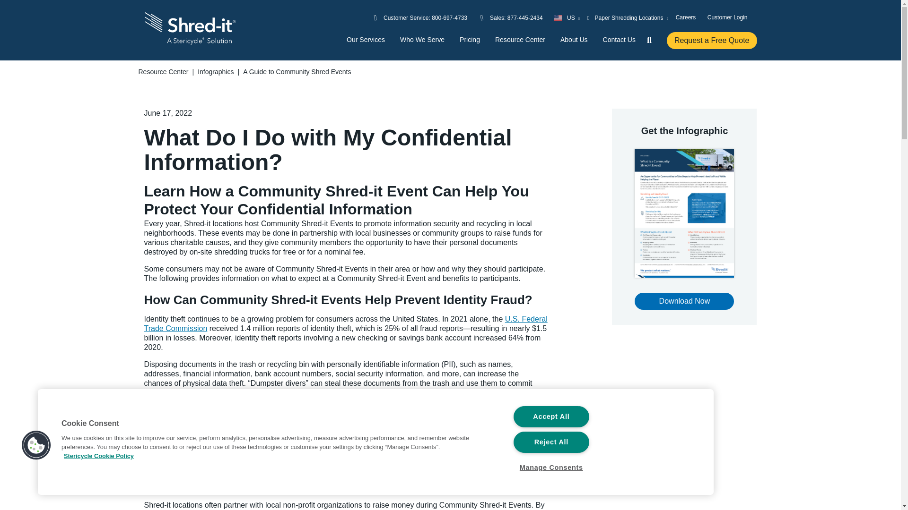 Image resolution: width=908 pixels, height=510 pixels. Describe the element at coordinates (686, 17) in the screenshot. I see `Careers` at that location.